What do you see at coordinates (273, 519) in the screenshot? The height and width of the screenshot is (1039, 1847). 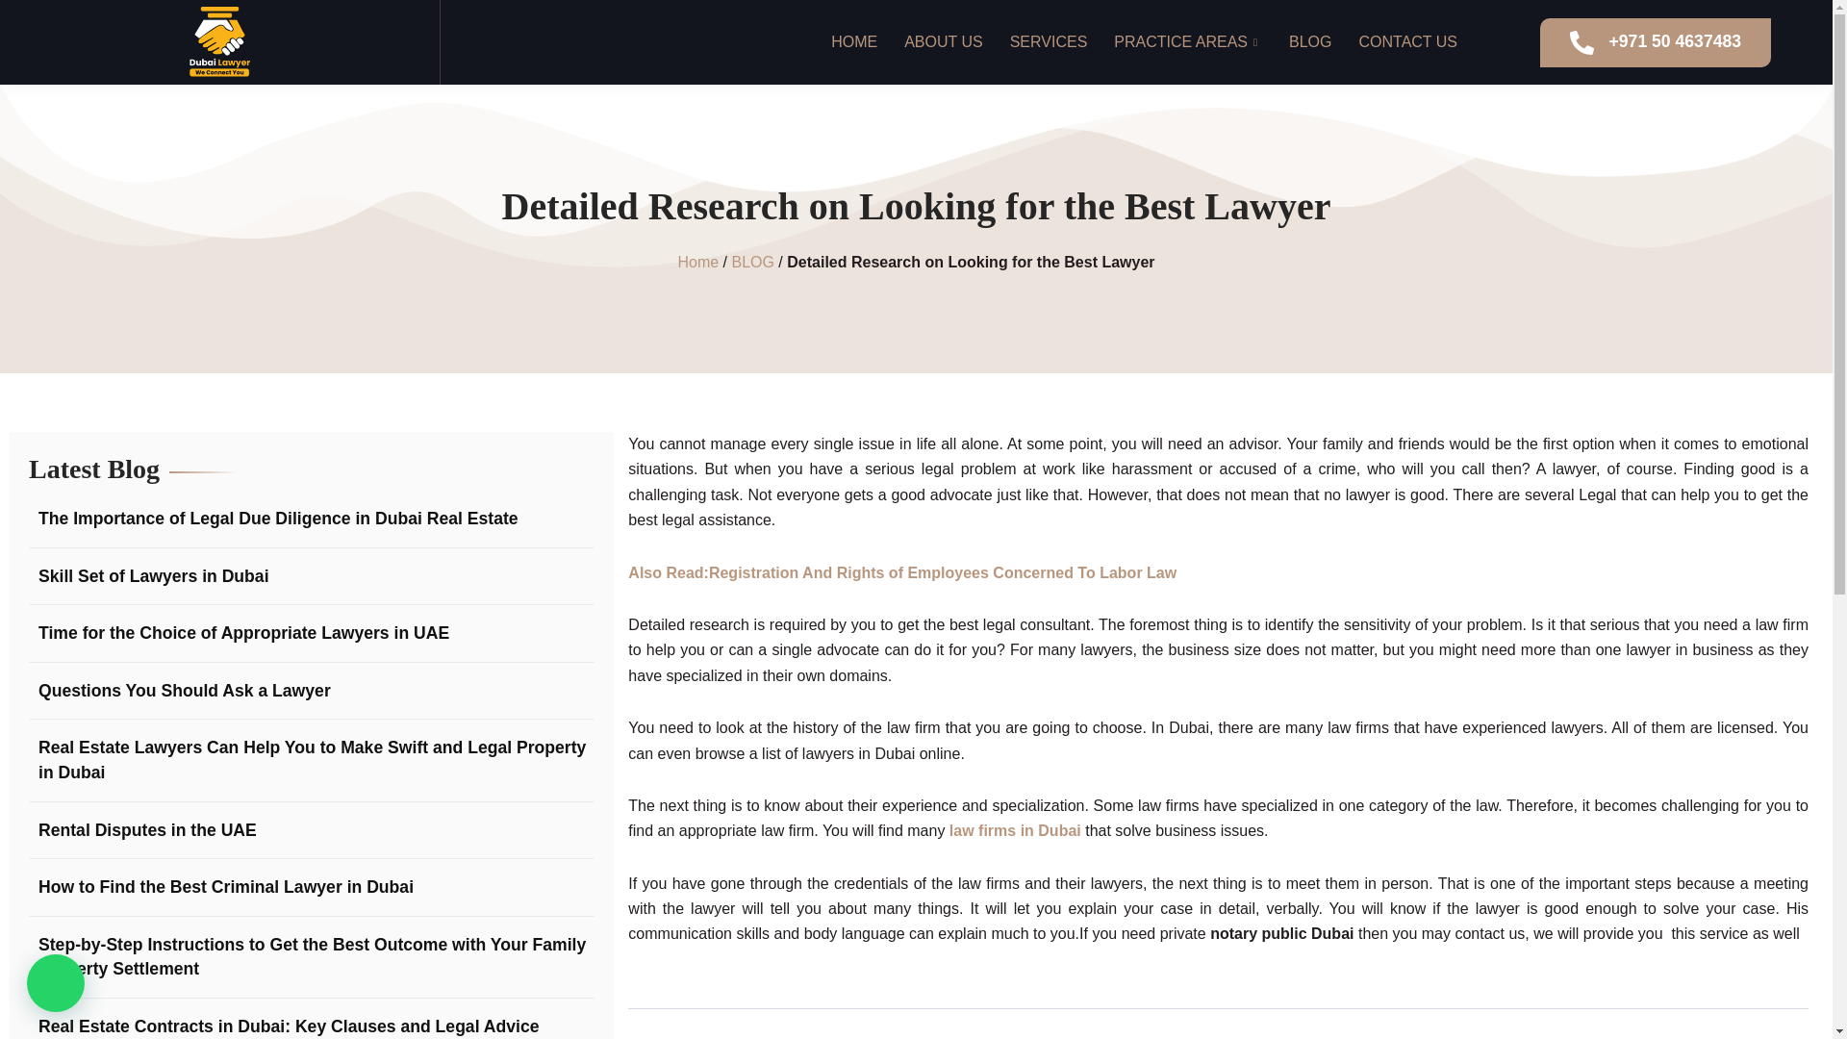 I see `The Importance of Legal Due Diligence in Dubai Real Estate` at bounding box center [273, 519].